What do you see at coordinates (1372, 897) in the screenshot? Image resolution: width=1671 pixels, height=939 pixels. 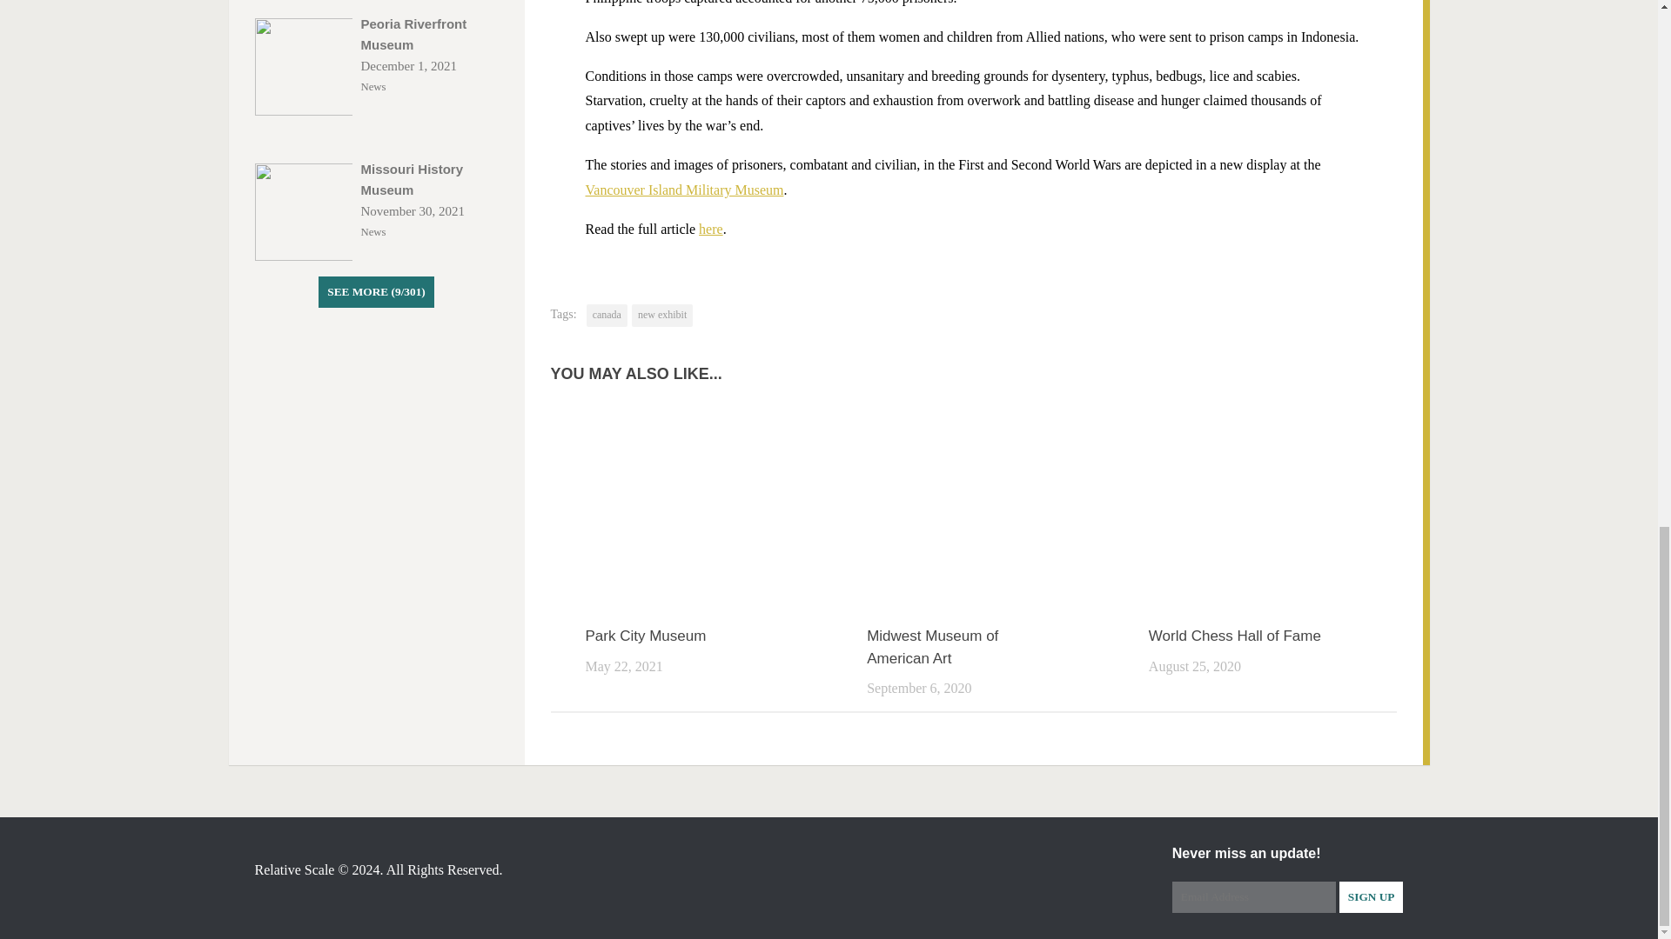 I see `Sign up` at bounding box center [1372, 897].